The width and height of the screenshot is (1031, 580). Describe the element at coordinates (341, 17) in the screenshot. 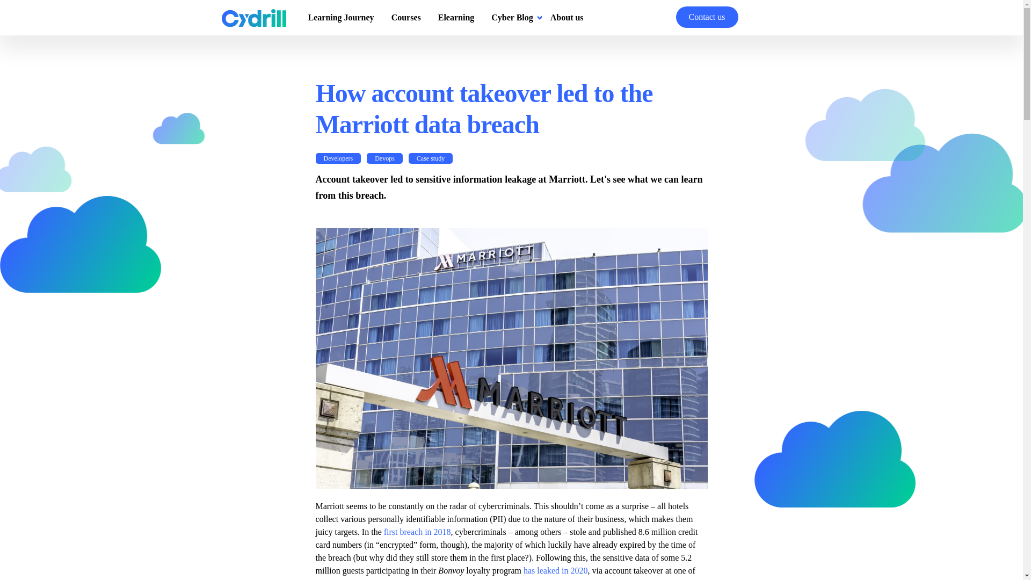

I see `Learning Journey` at that location.